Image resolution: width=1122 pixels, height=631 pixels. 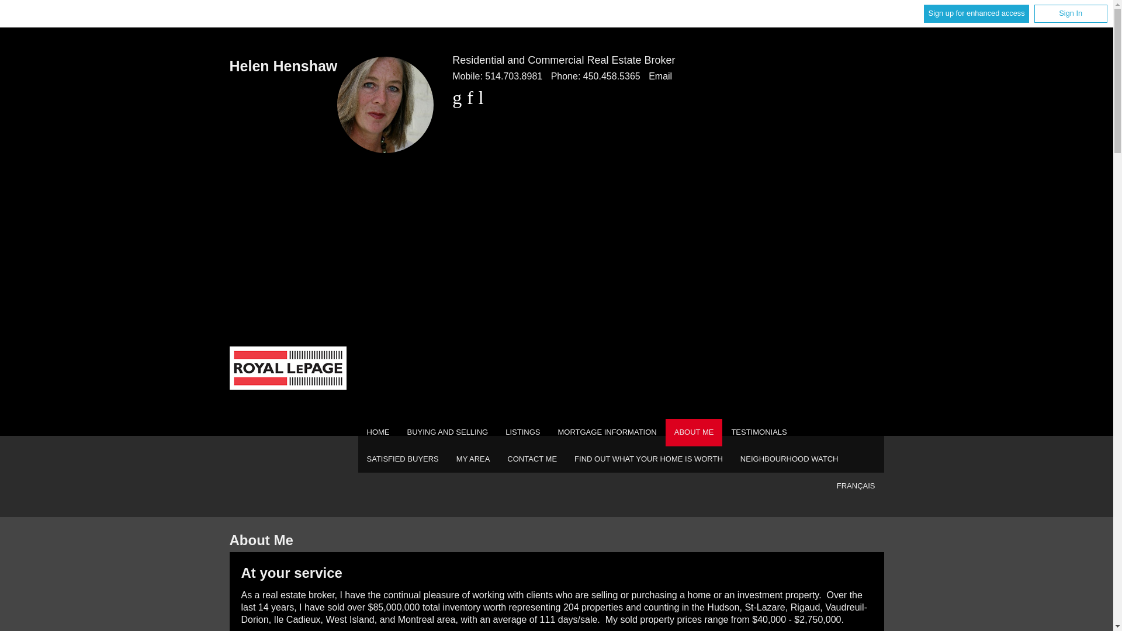 I want to click on My Area, so click(x=473, y=459).